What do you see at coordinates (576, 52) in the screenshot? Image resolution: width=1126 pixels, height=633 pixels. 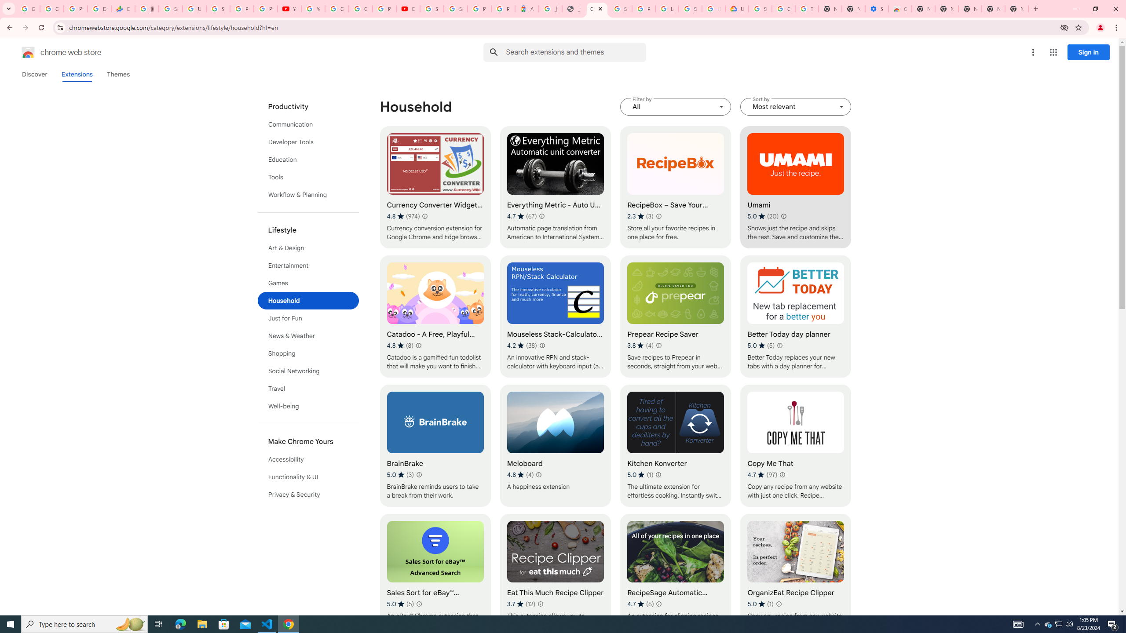 I see `Search input` at bounding box center [576, 52].